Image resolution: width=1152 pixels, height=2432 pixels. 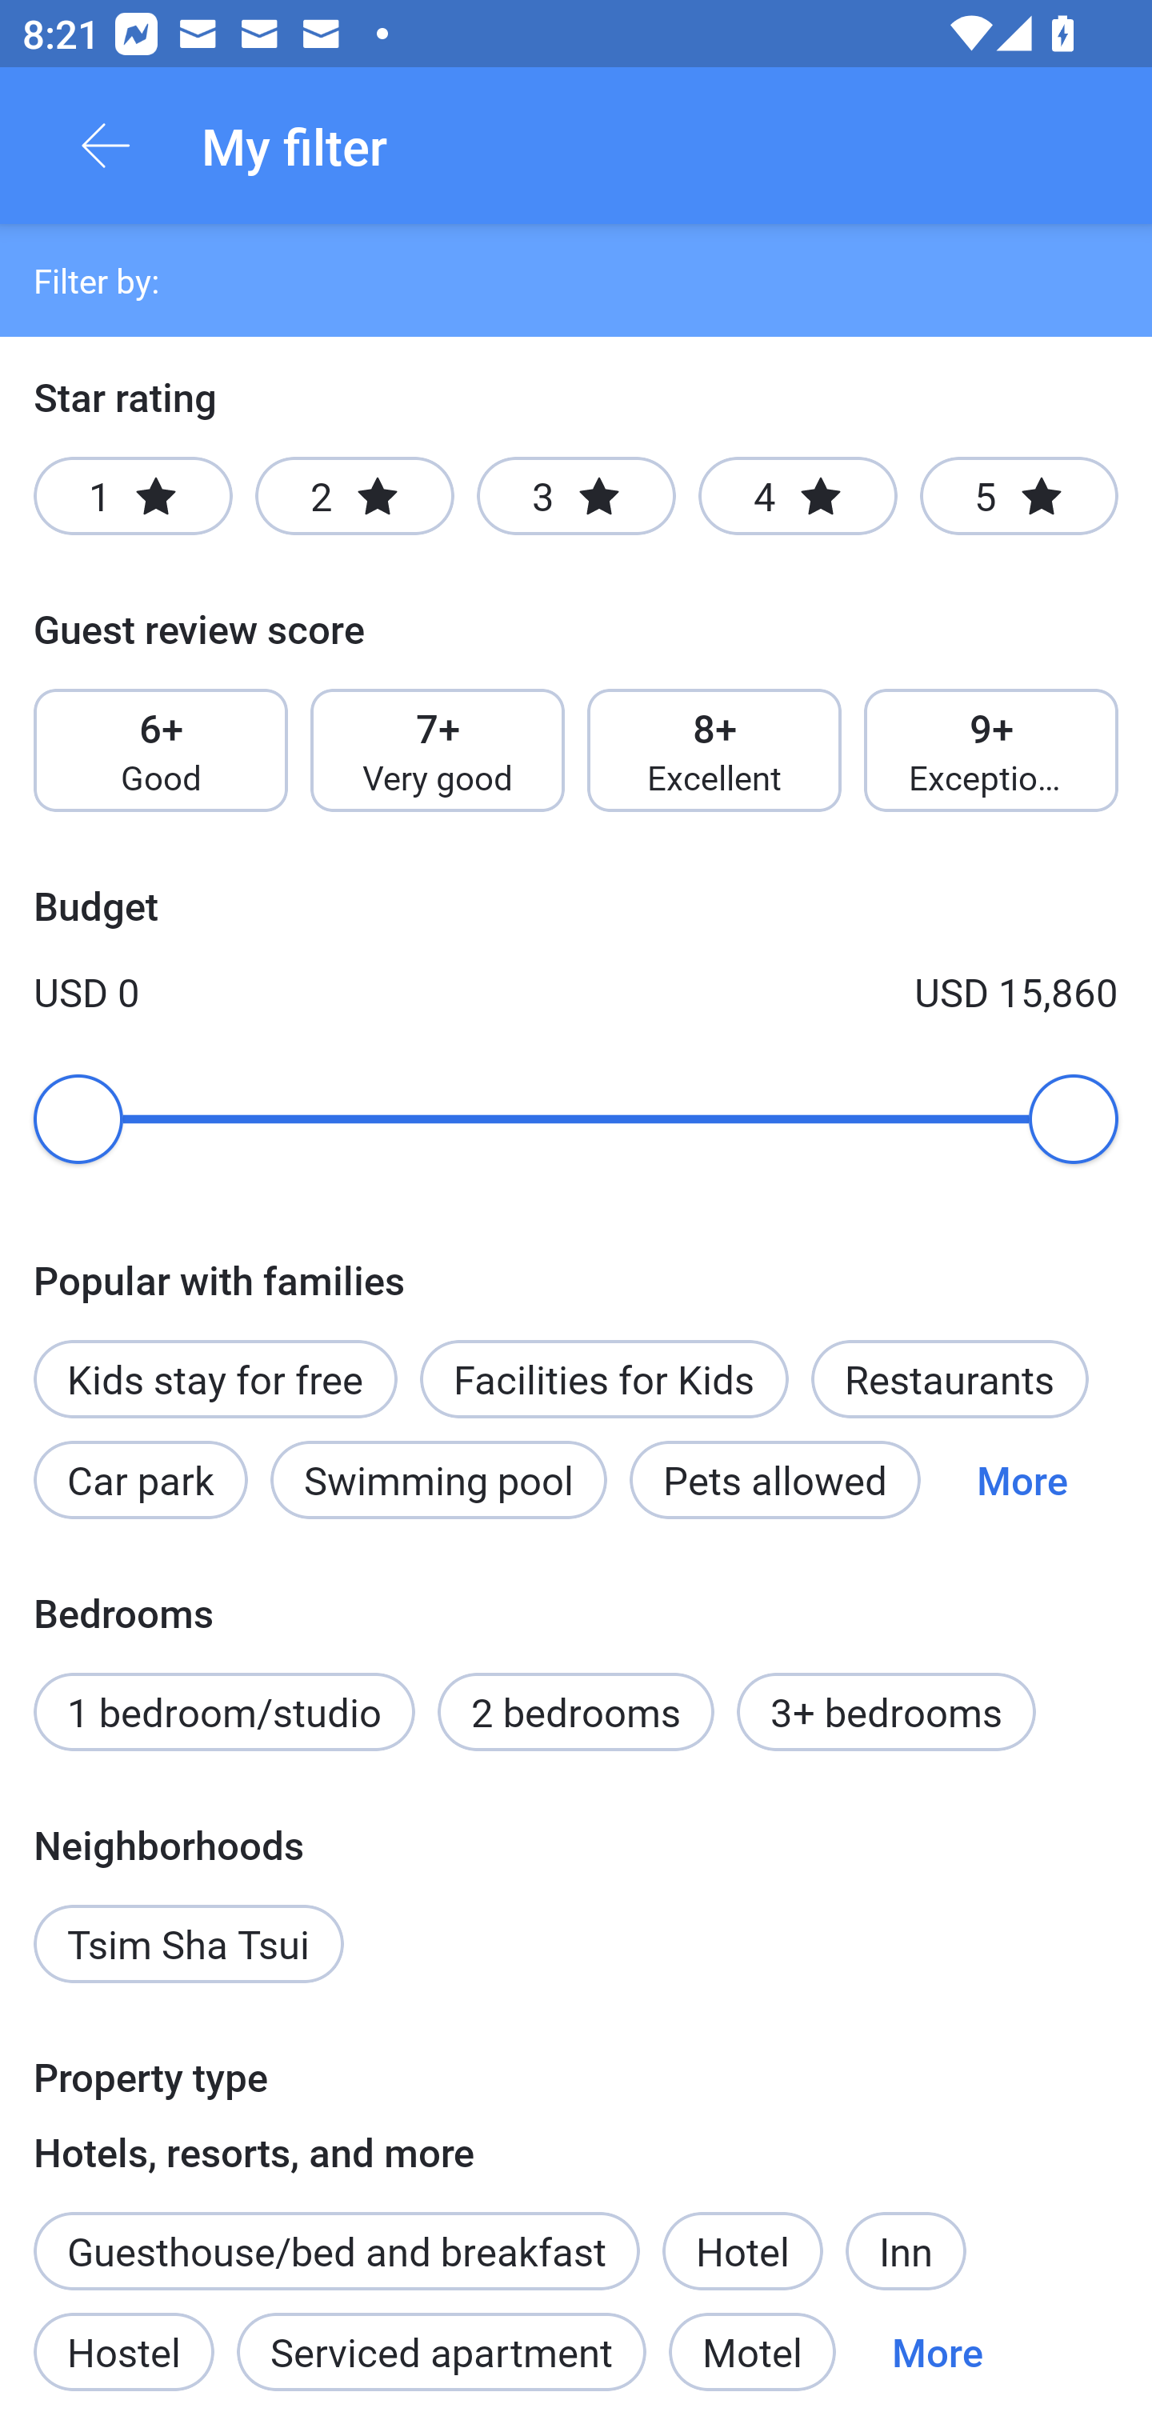 I want to click on 8+ Excellent, so click(x=714, y=750).